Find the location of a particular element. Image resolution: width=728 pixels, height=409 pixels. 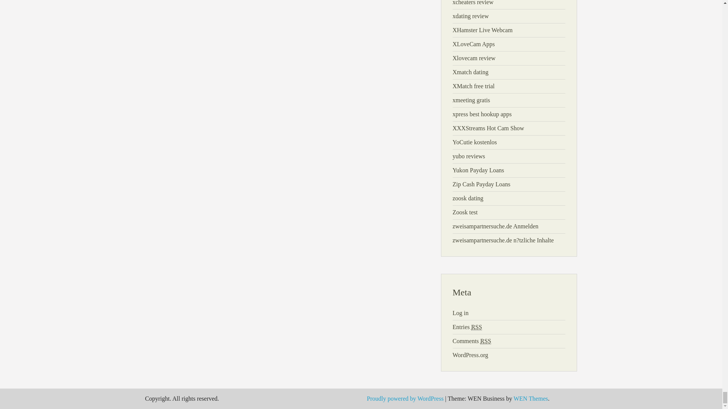

Really Simple Syndication is located at coordinates (476, 327).